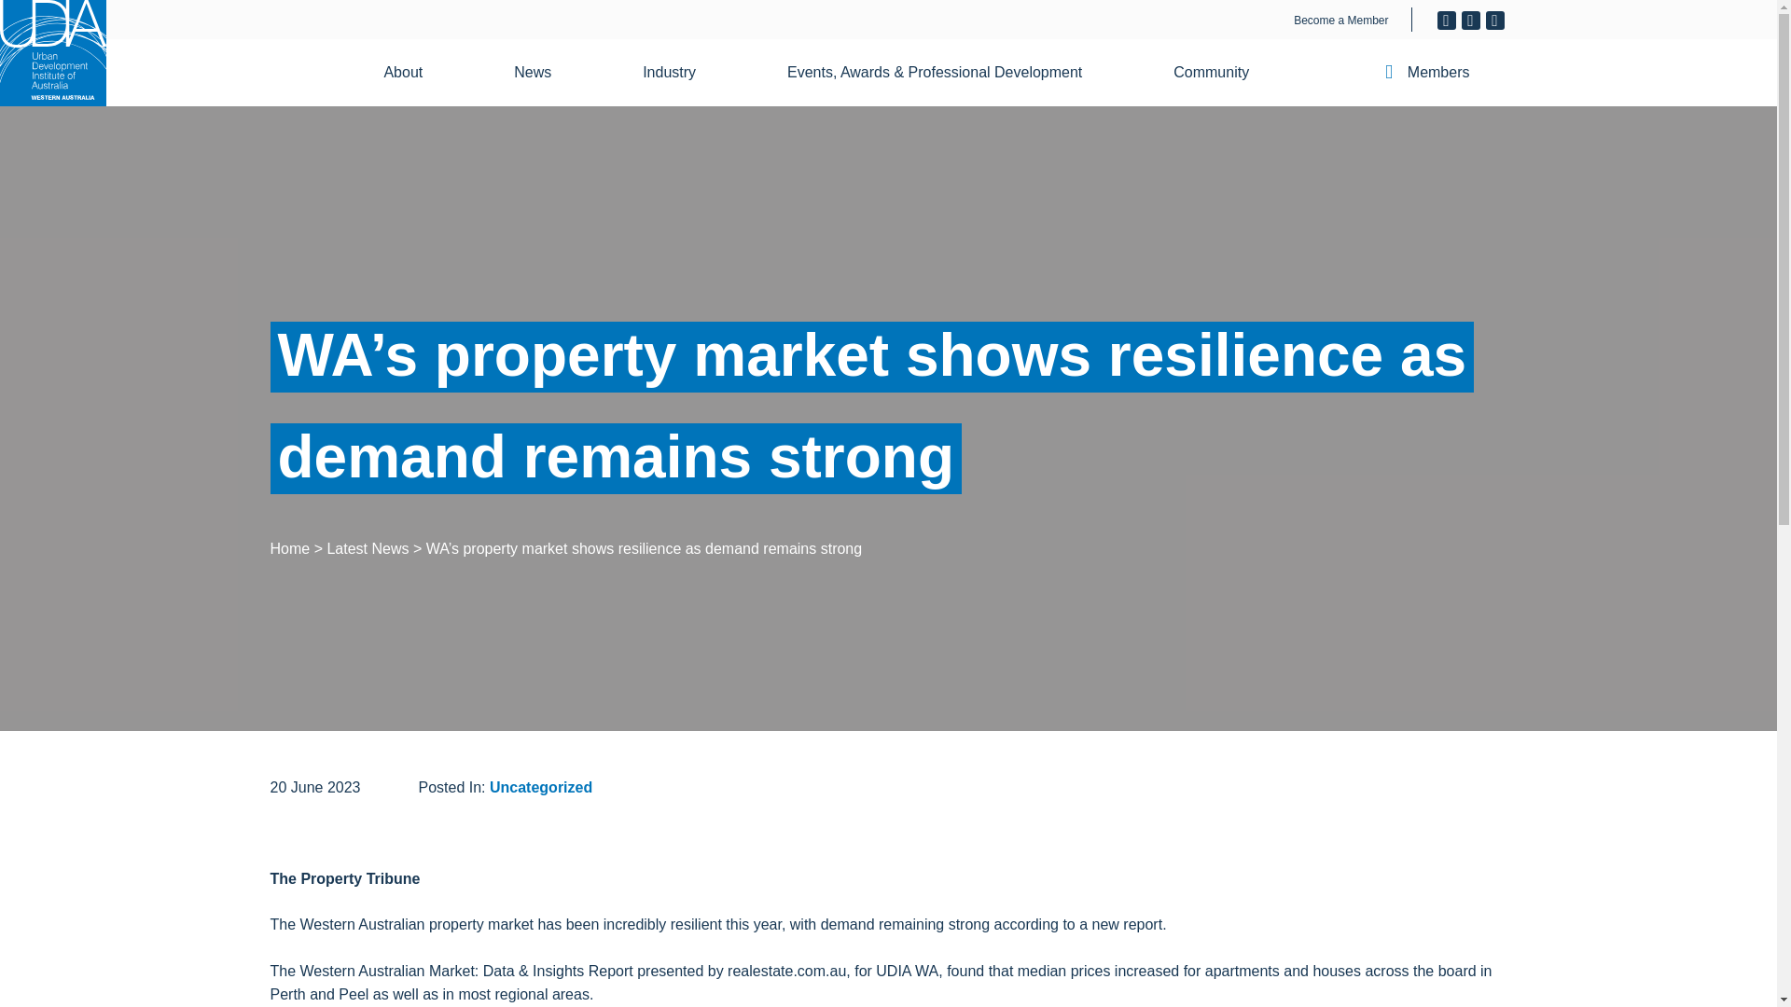 Image resolution: width=1791 pixels, height=1007 pixels. I want to click on News, so click(544, 73).